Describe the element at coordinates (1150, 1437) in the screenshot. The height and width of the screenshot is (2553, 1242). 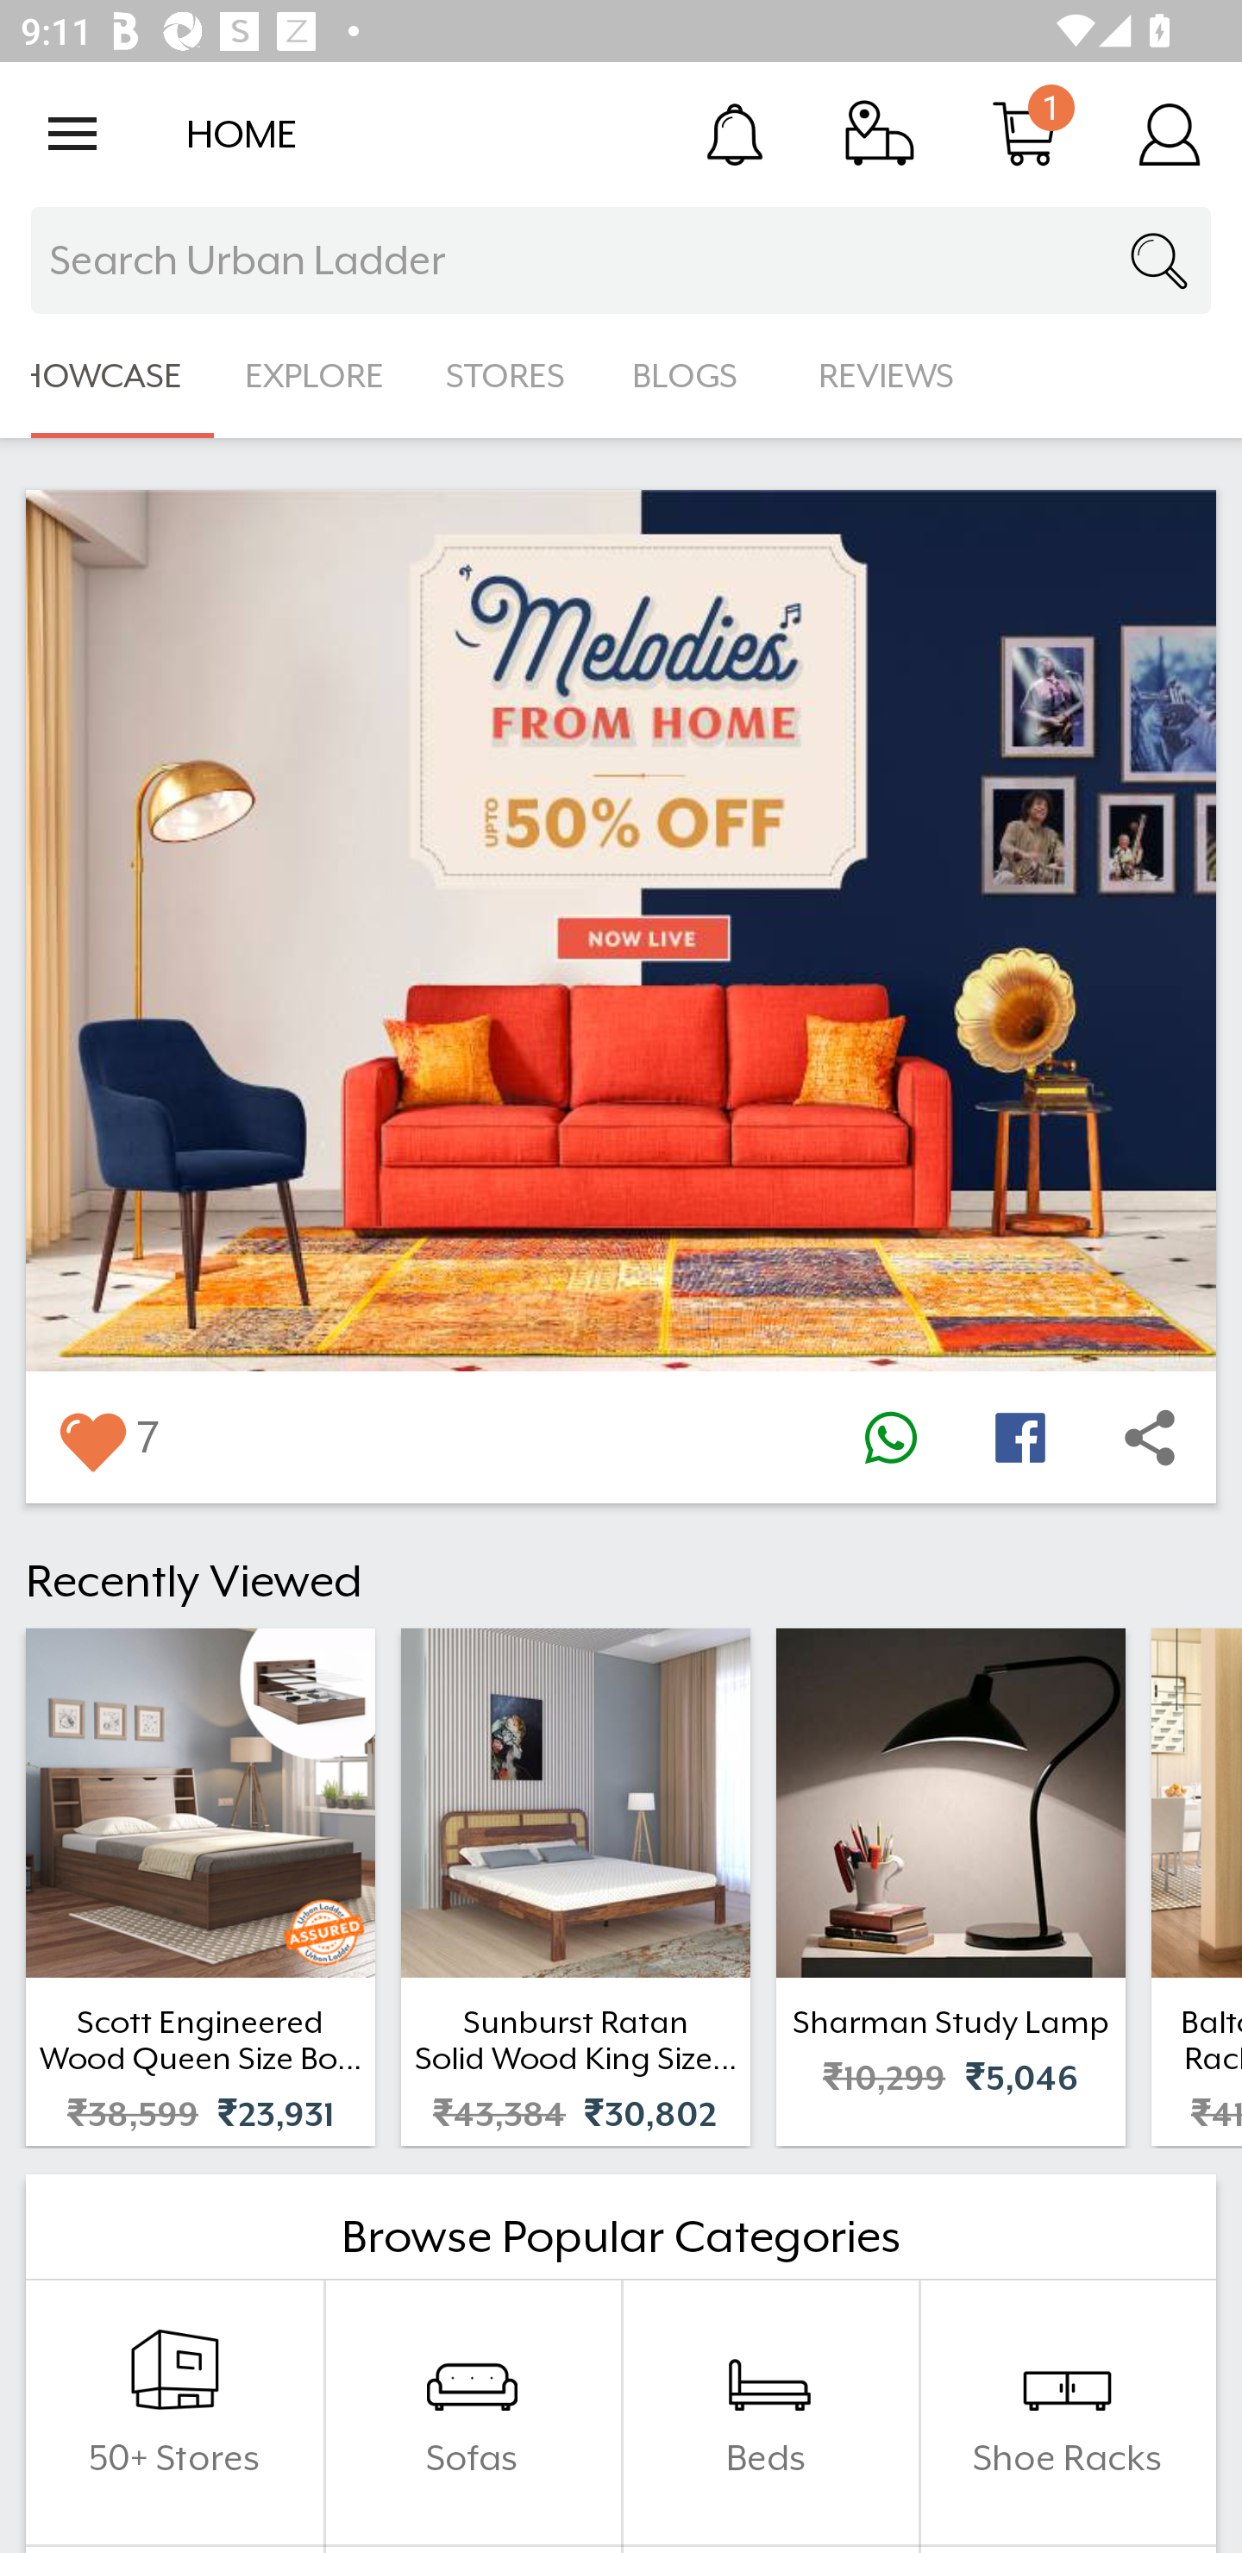
I see `` at that location.